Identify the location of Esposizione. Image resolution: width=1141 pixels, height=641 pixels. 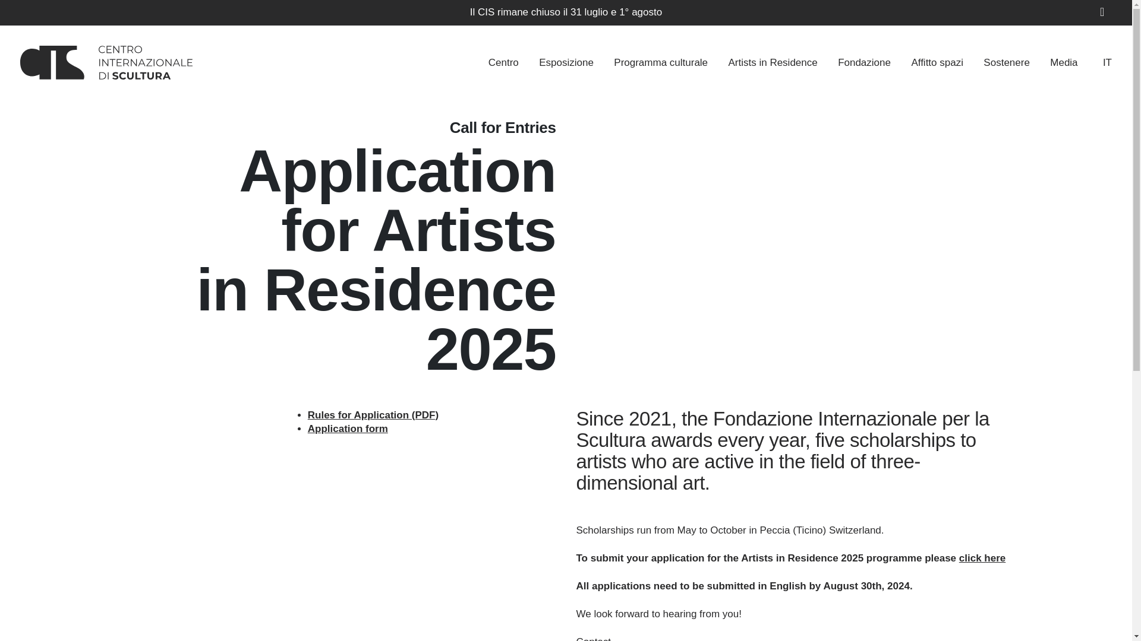
(566, 62).